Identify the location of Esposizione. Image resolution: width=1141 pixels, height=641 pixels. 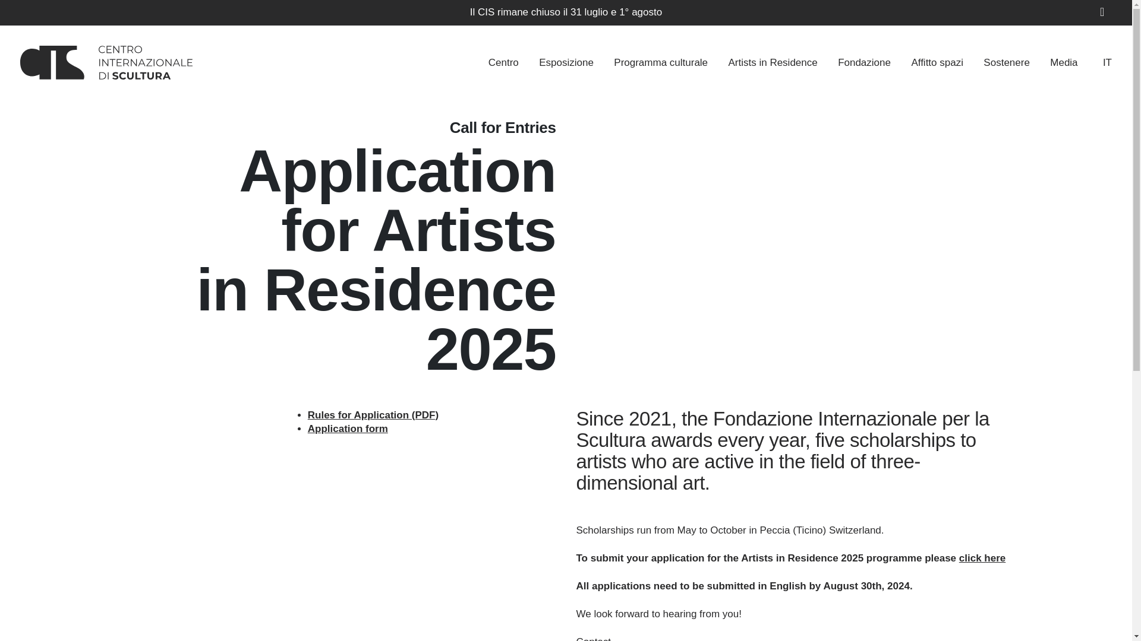
(566, 62).